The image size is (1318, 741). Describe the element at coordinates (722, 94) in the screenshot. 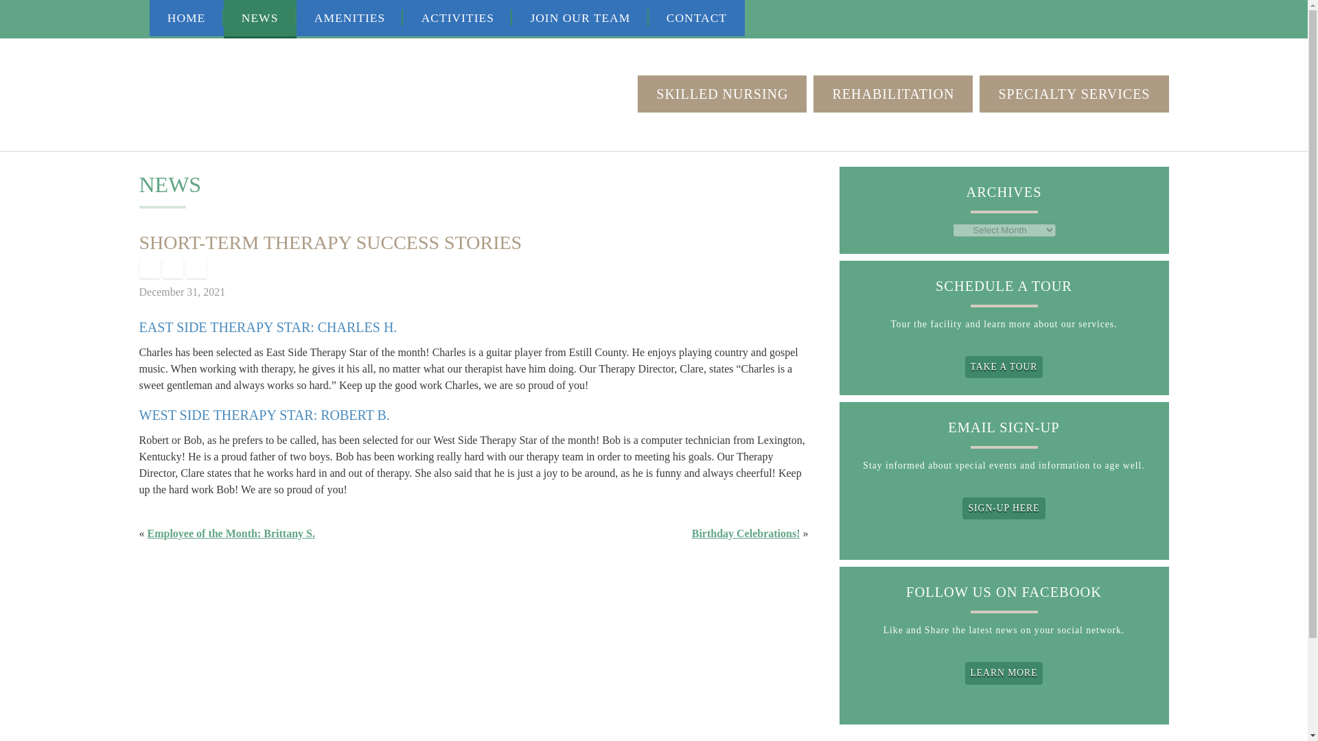

I see `SKILLED NURSING` at that location.